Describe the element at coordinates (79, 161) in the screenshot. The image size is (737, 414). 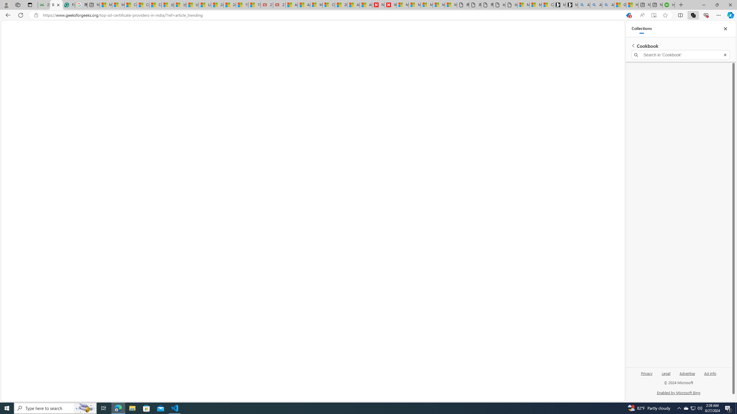
I see `AutomationID: gradient4` at that location.